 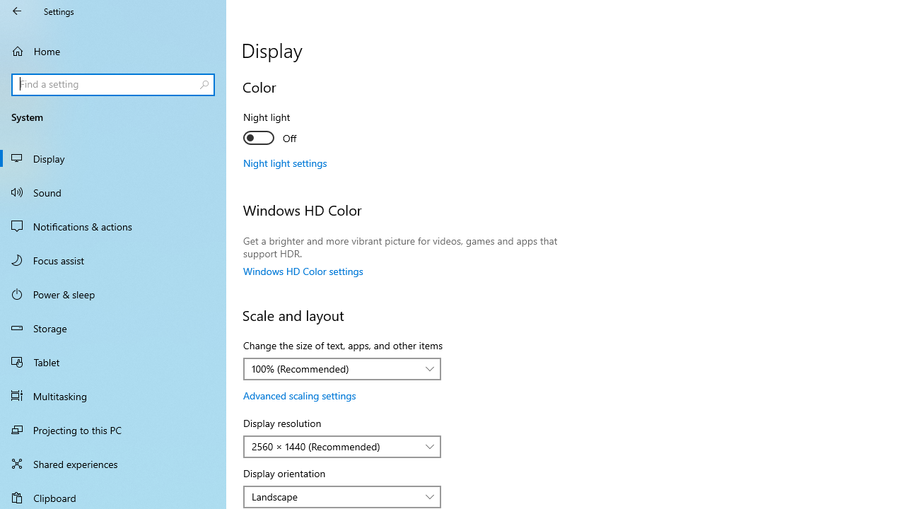 I want to click on Focus assist, so click(x=113, y=260).